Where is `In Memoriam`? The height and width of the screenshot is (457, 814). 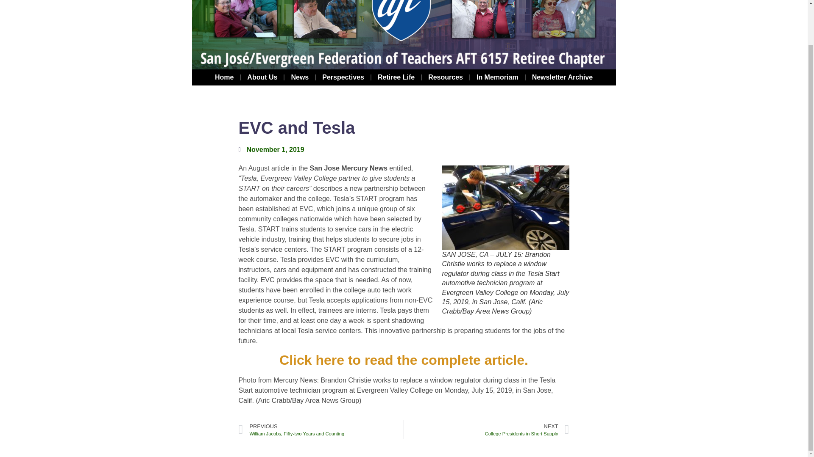
In Memoriam is located at coordinates (396, 77).